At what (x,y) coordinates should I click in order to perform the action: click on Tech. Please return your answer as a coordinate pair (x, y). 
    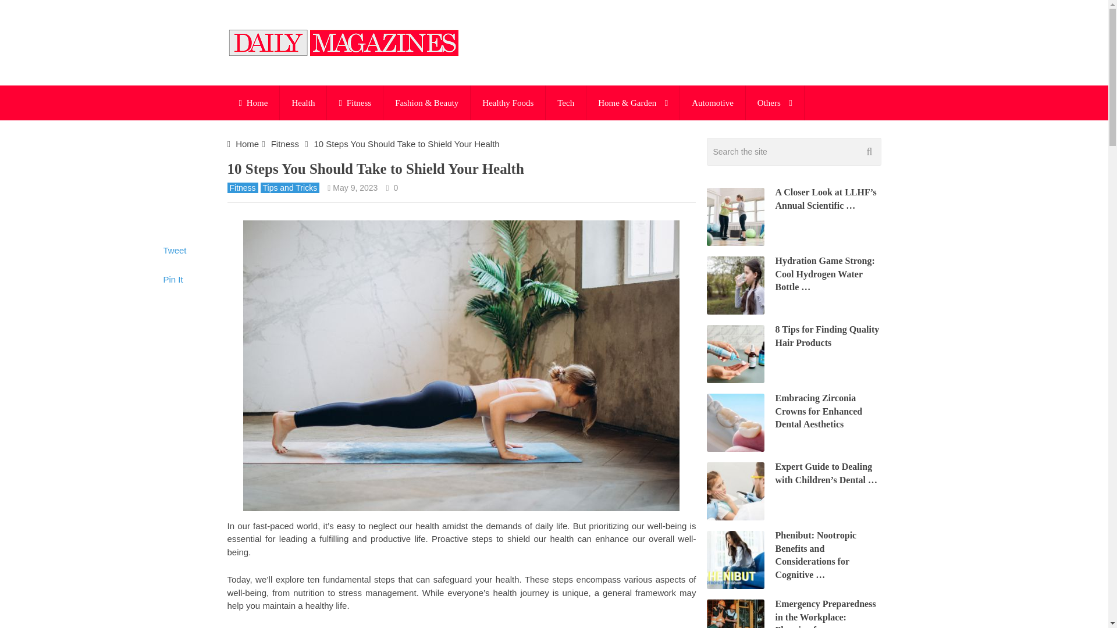
    Looking at the image, I should click on (565, 102).